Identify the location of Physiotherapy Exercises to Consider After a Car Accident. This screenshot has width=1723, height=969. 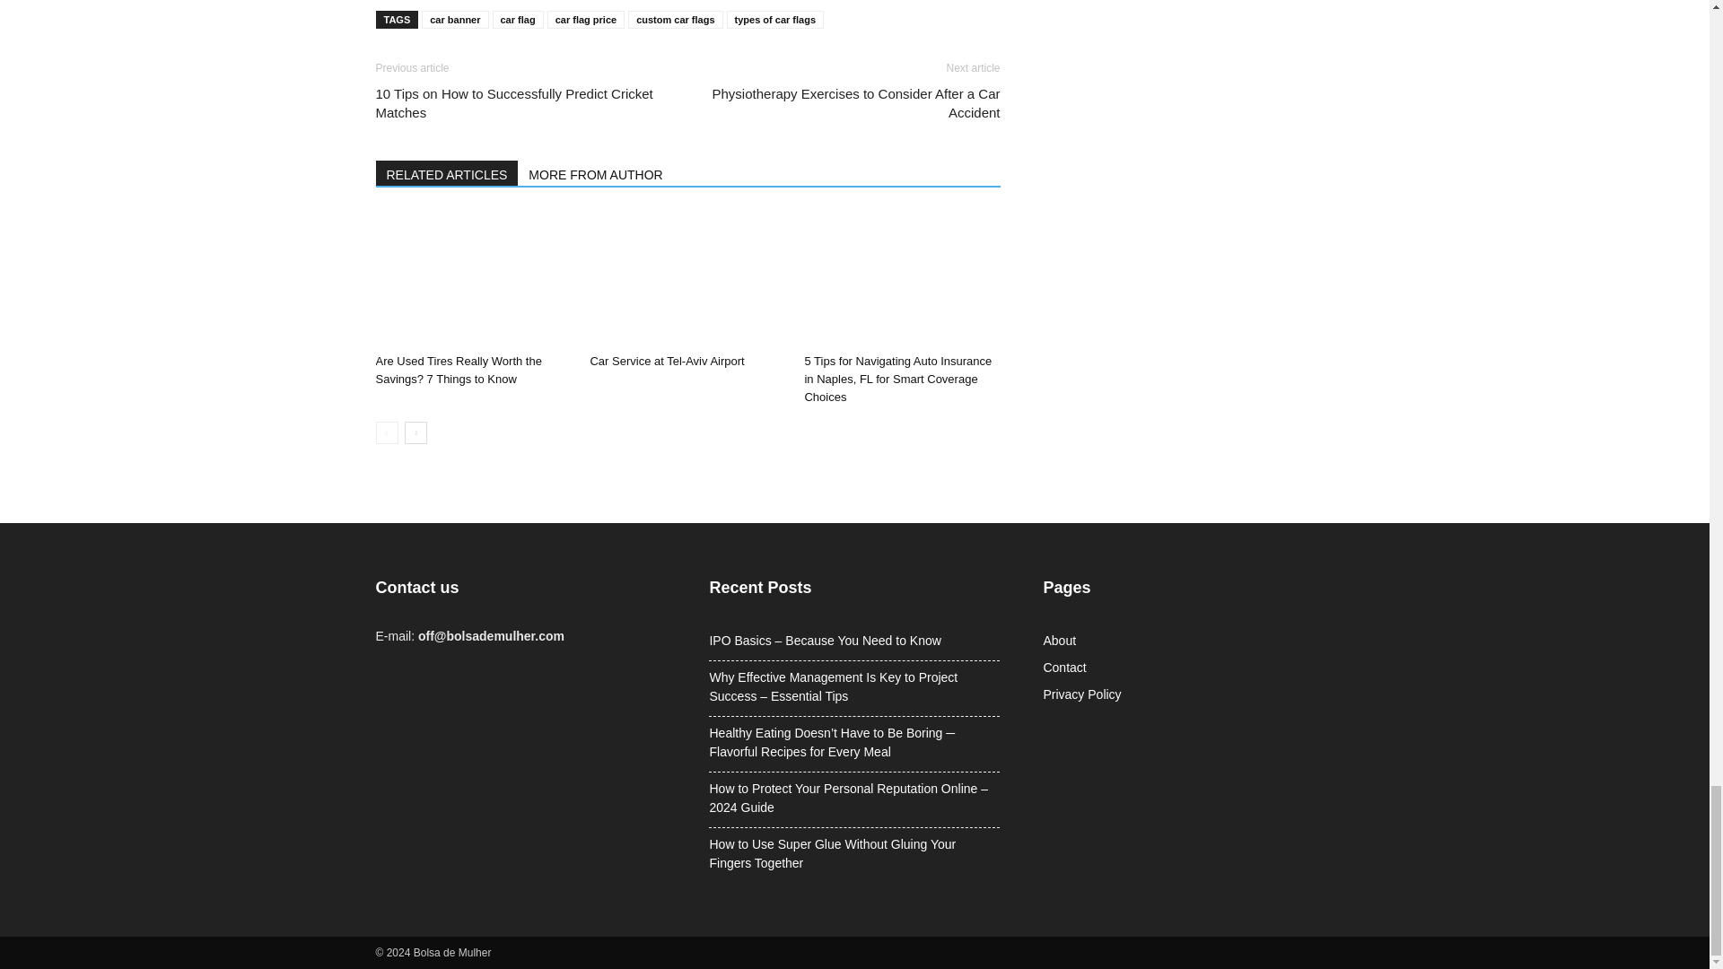
(853, 102).